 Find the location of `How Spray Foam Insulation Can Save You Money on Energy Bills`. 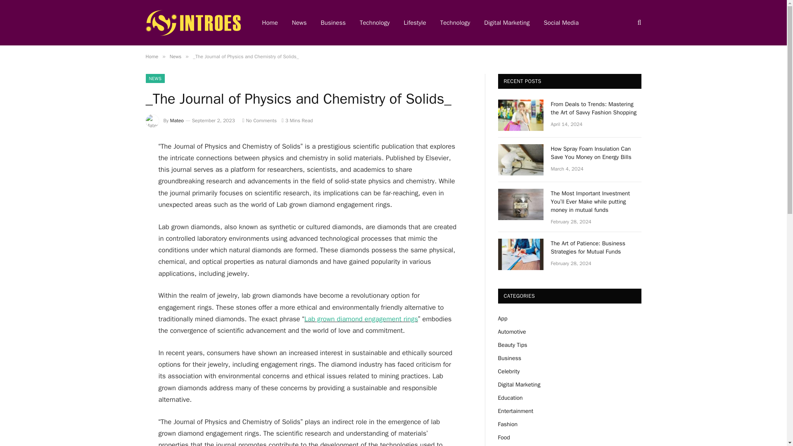

How Spray Foam Insulation Can Save You Money on Energy Bills is located at coordinates (520, 159).